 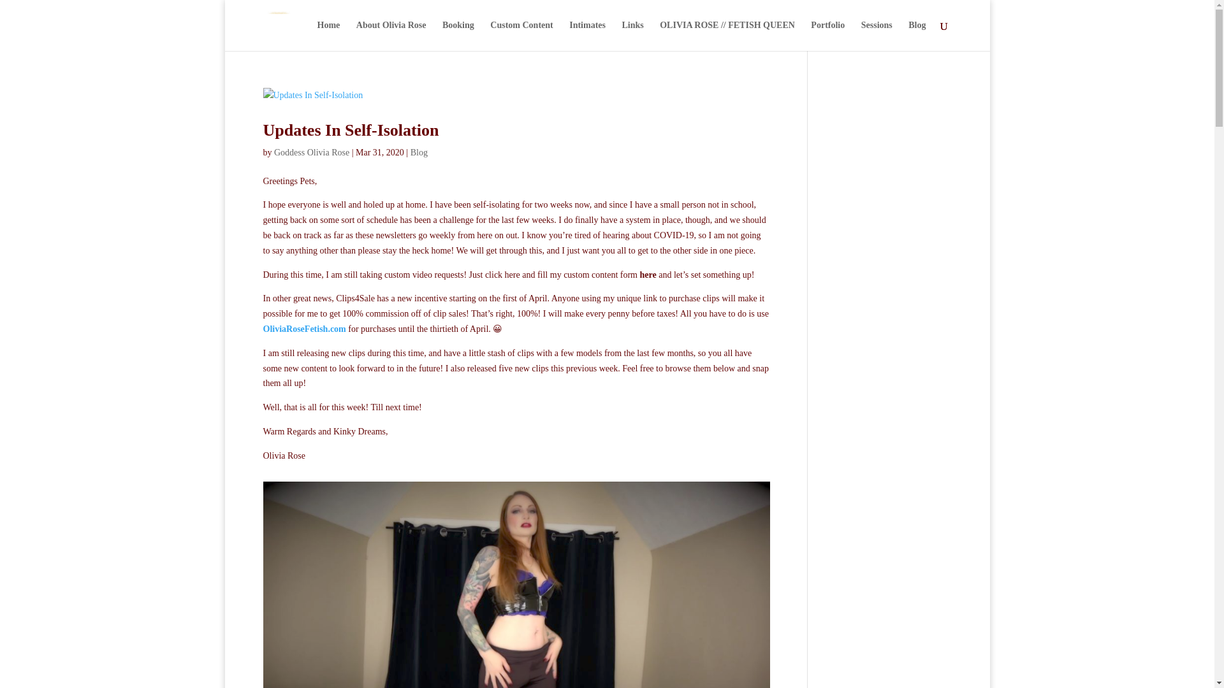 I want to click on Sessions, so click(x=877, y=36).